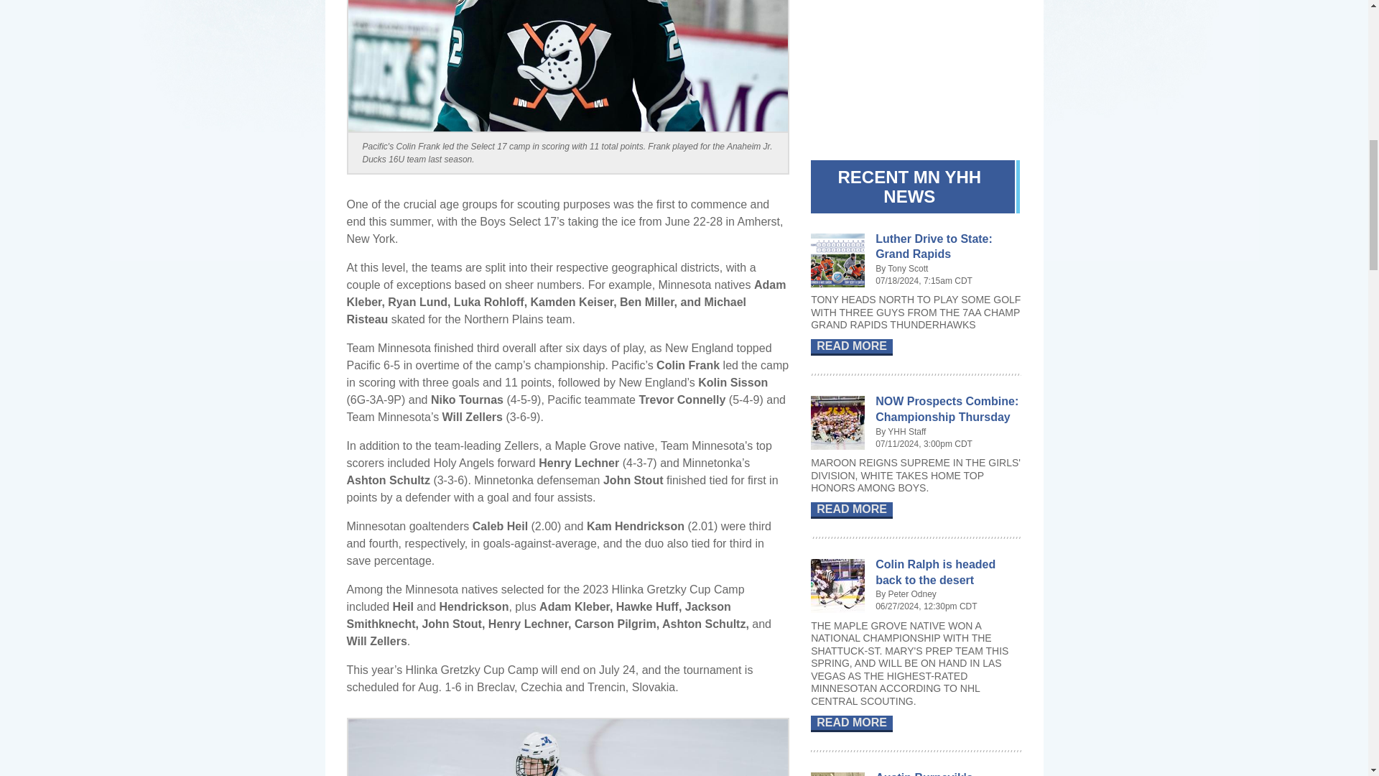 The height and width of the screenshot is (776, 1379). What do you see at coordinates (935, 572) in the screenshot?
I see `Colin Ralph is headed back to the desert` at bounding box center [935, 572].